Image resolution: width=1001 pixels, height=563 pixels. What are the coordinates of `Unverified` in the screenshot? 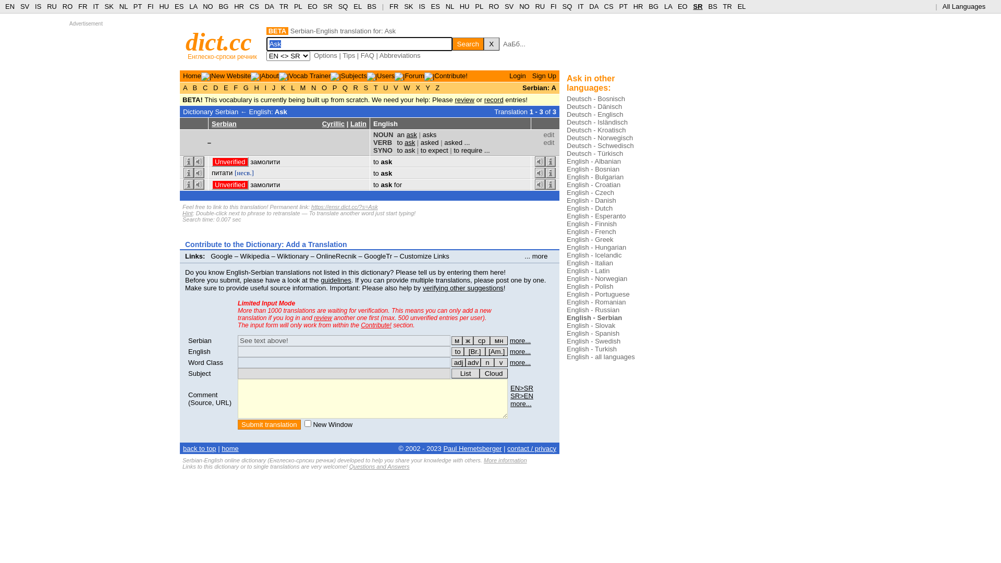 It's located at (230, 162).